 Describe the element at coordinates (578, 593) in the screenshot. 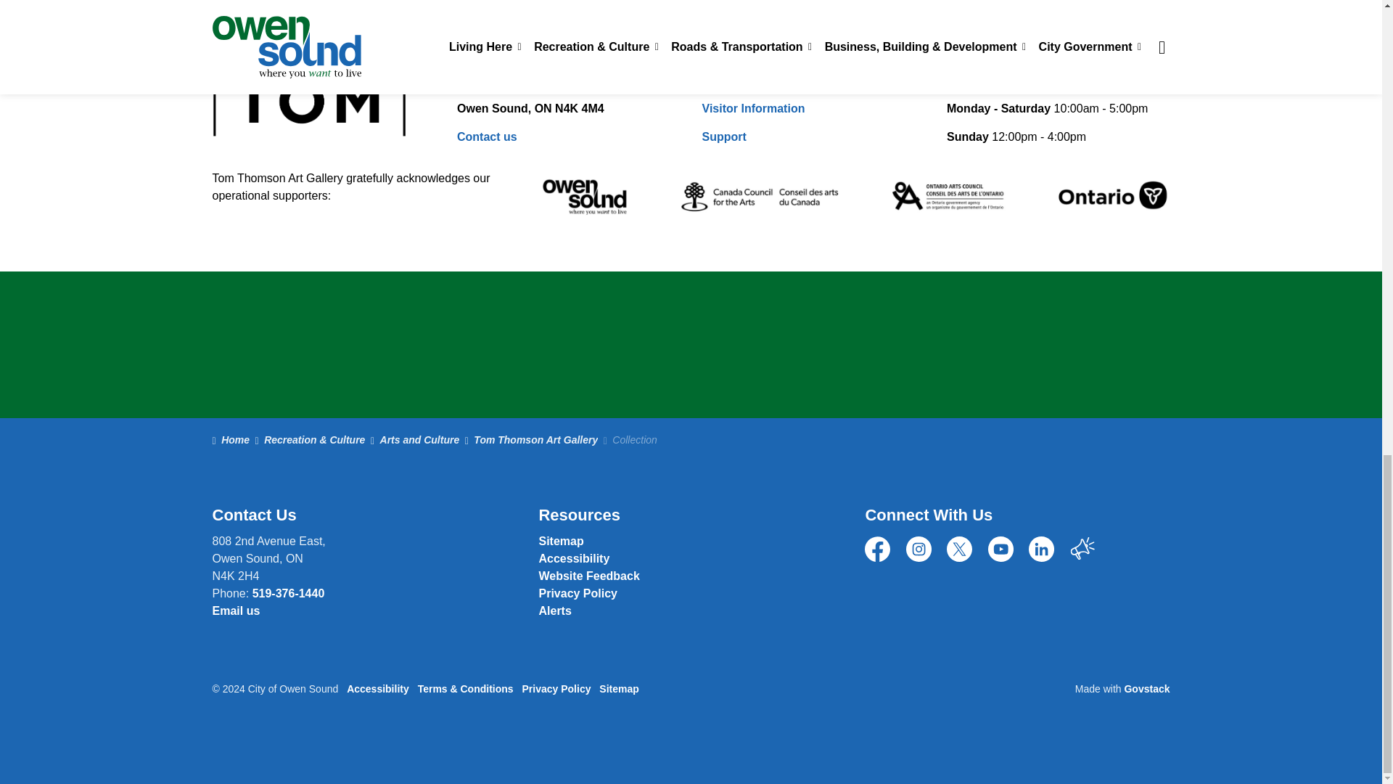

I see `Privacy Policy` at that location.